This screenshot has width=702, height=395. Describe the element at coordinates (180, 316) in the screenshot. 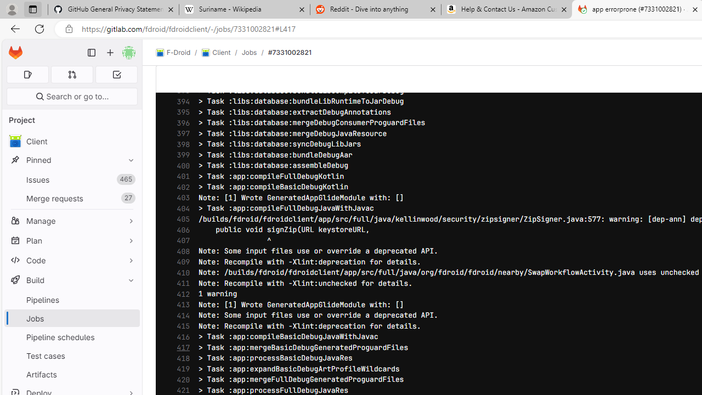

I see `414` at that location.